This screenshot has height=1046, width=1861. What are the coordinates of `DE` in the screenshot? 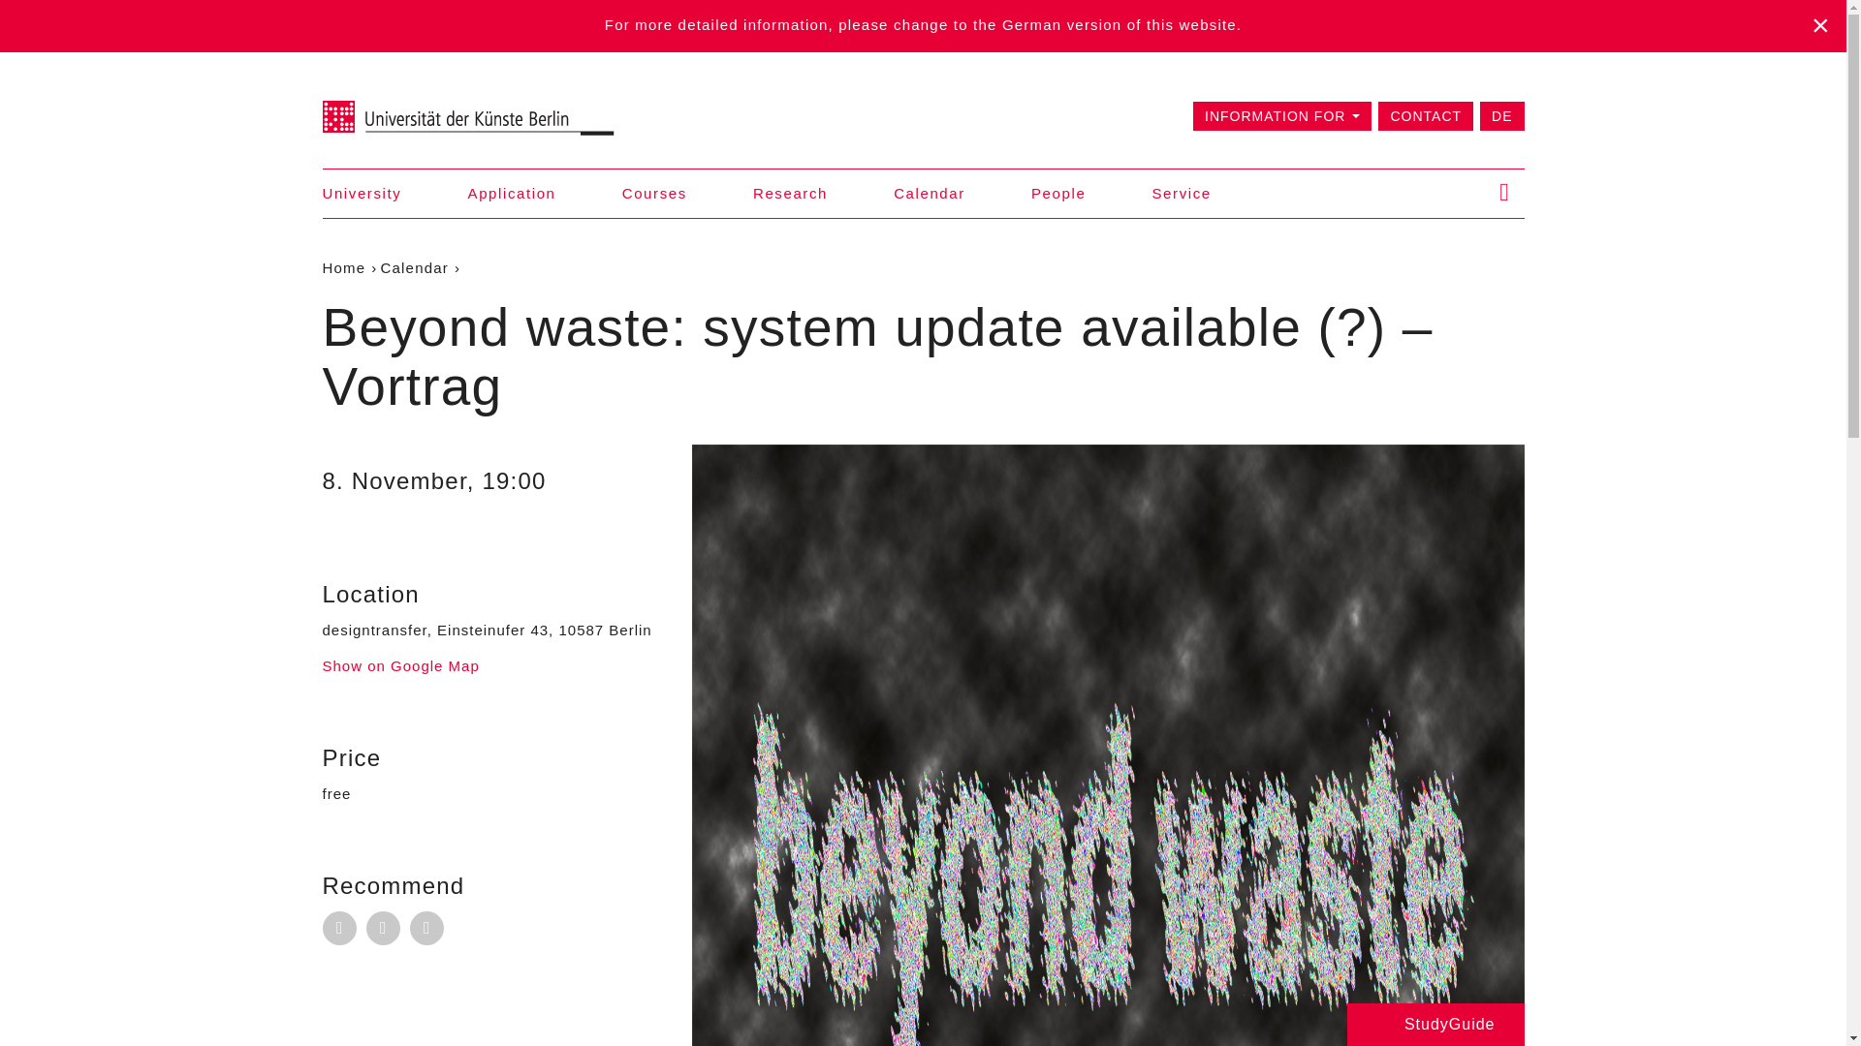 It's located at (1501, 114).